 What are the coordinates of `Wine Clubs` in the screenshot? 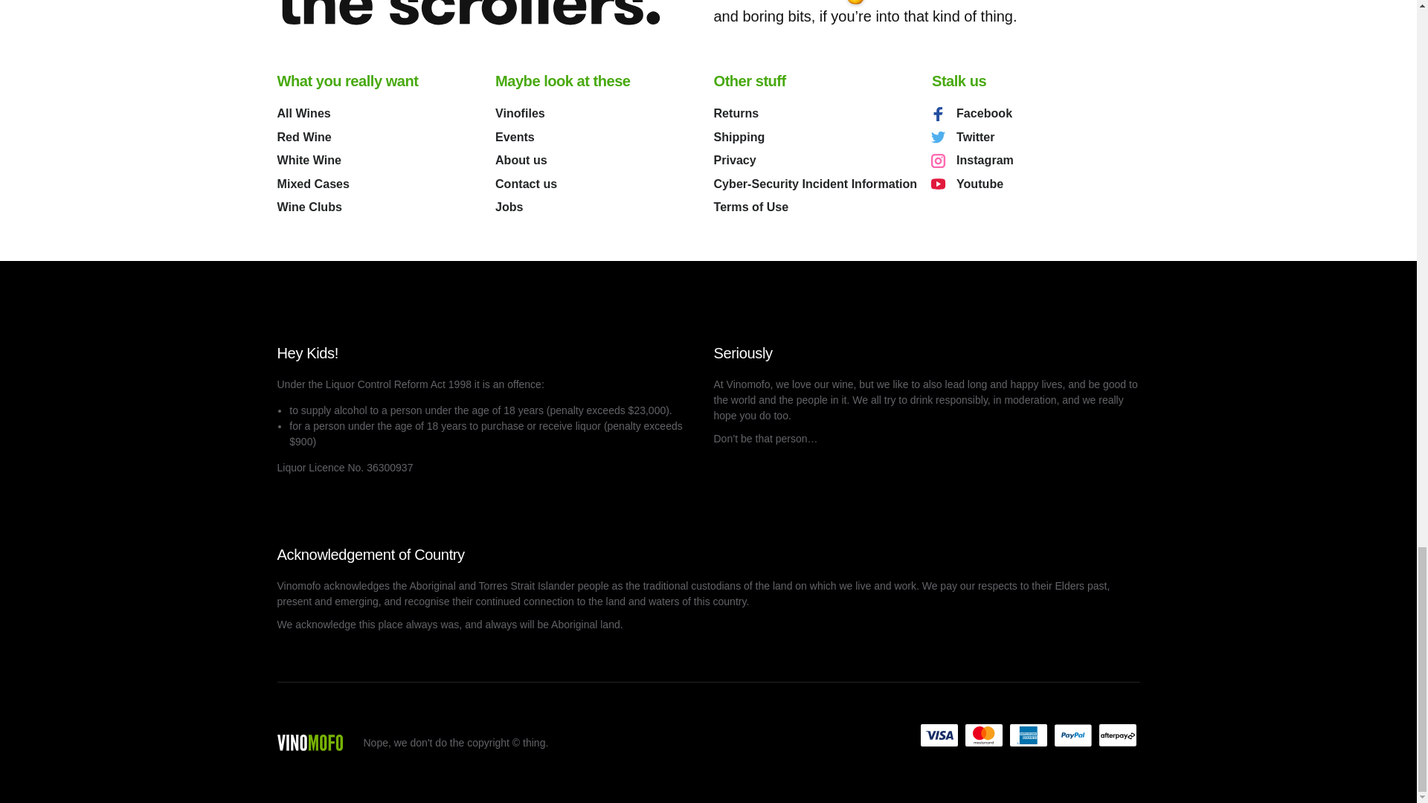 It's located at (381, 207).